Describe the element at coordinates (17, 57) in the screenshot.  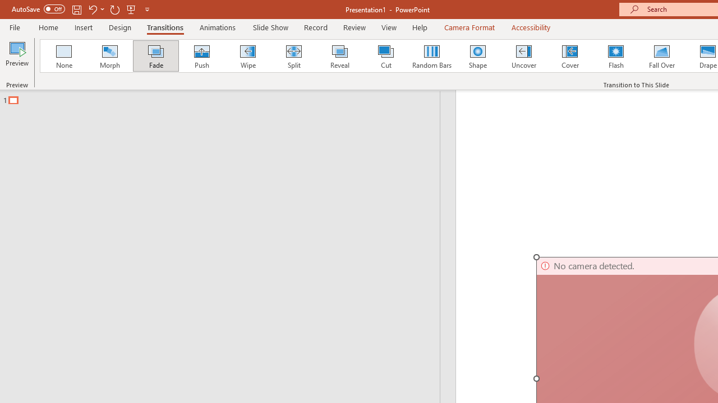
I see `Preview` at that location.